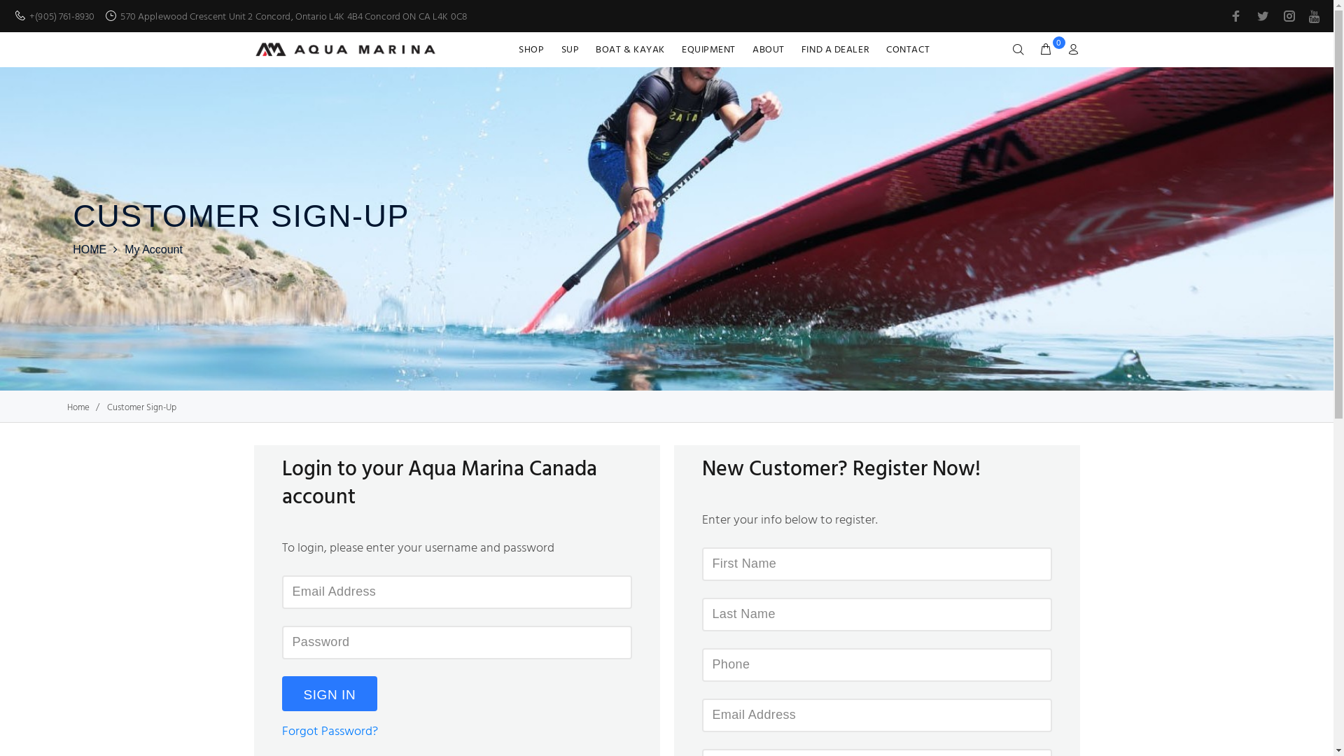 This screenshot has height=756, width=1344. What do you see at coordinates (630, 50) in the screenshot?
I see `BOAT & KAYAK` at bounding box center [630, 50].